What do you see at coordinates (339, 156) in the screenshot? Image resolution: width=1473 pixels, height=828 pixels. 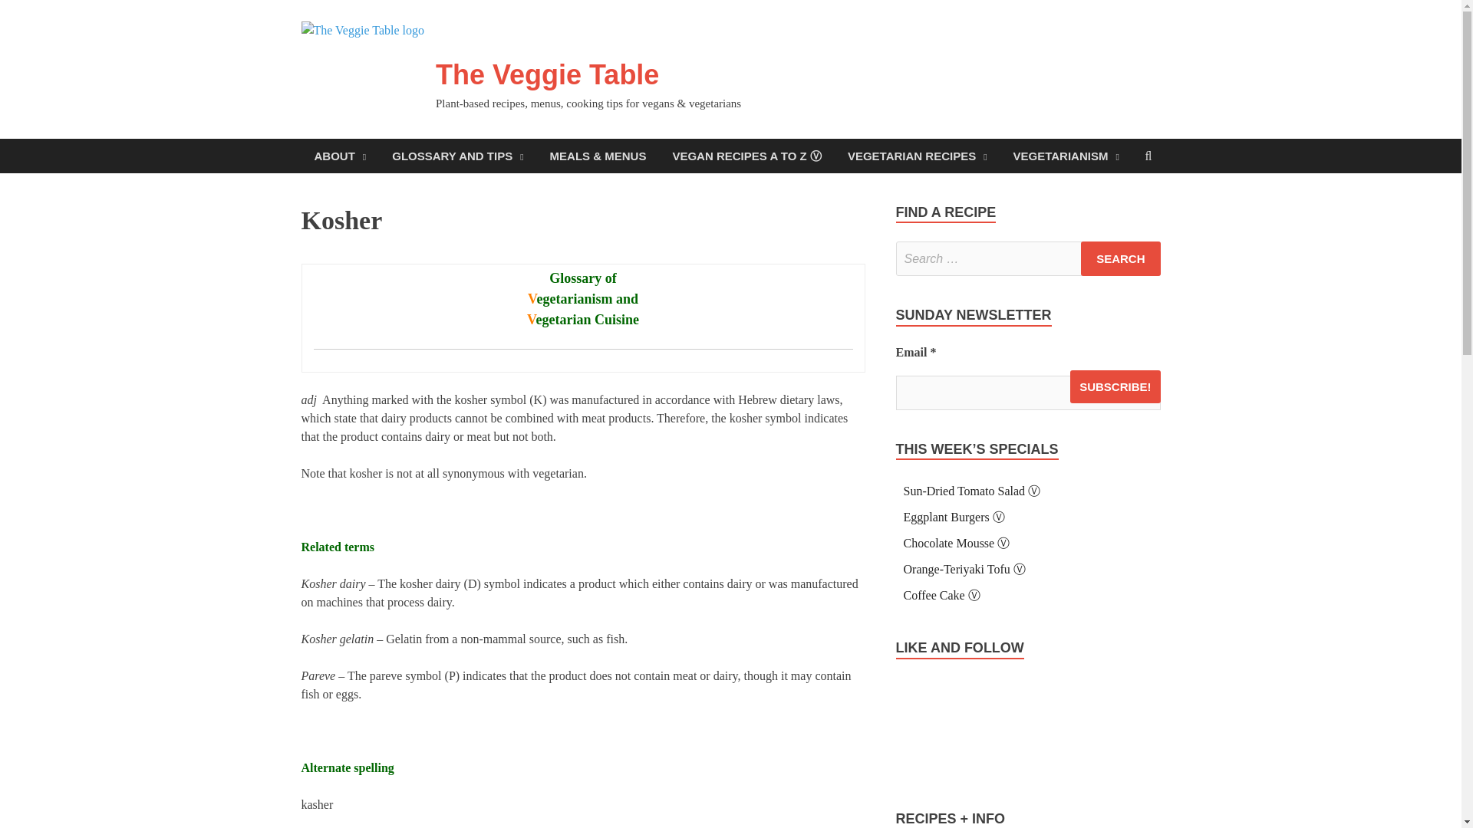 I see `ABOUT` at bounding box center [339, 156].